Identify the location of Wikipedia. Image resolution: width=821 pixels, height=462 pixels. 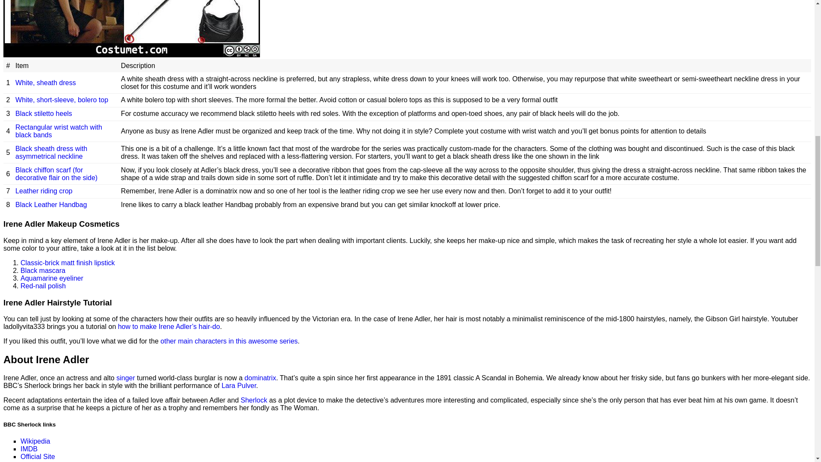
(35, 441).